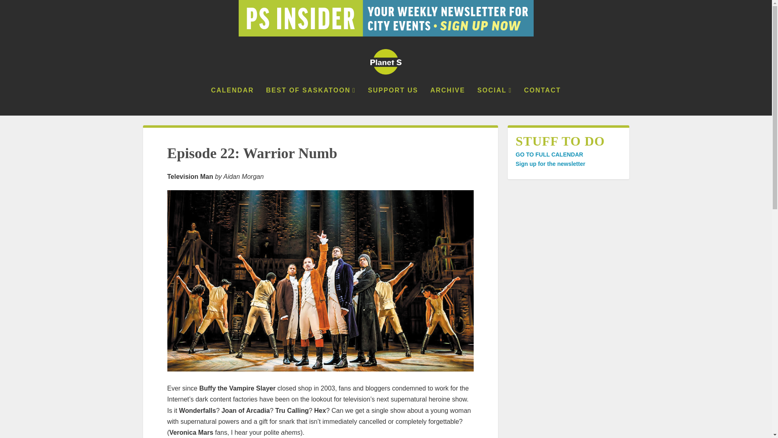 The image size is (778, 438). I want to click on GO TO FULL CALENDAR, so click(549, 154).